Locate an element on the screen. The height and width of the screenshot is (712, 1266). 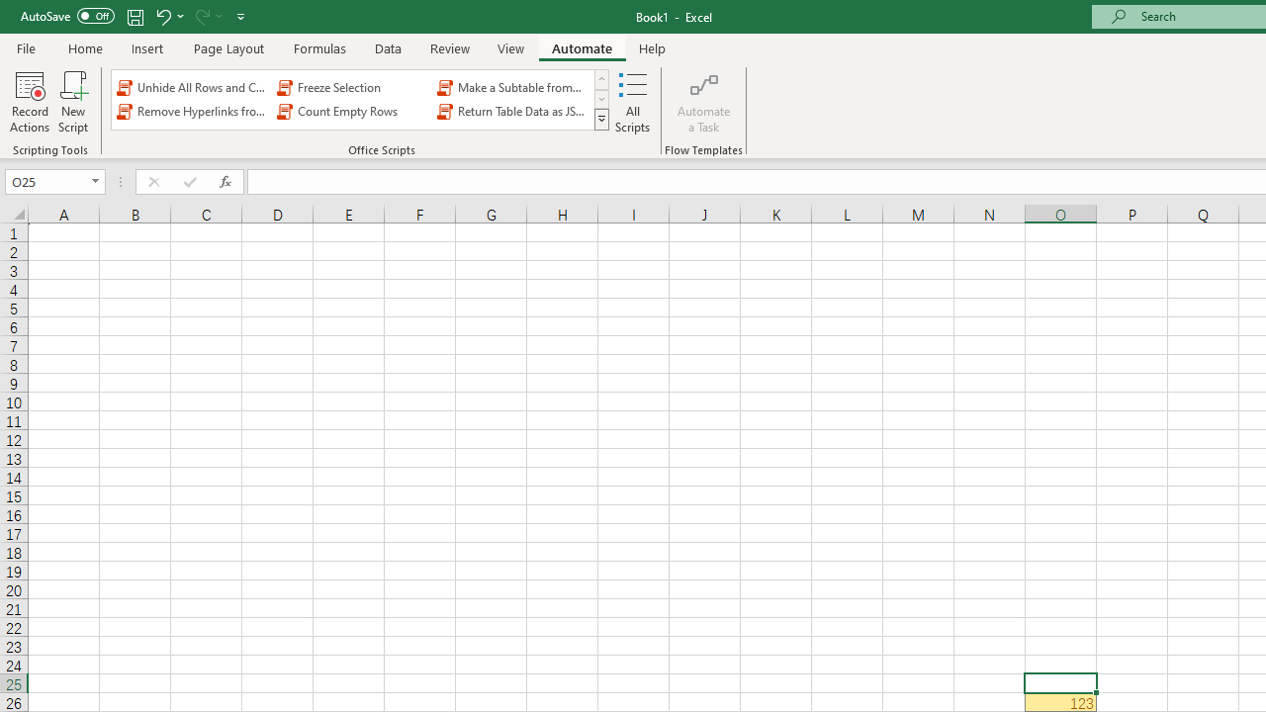
Count Empty Rows is located at coordinates (352, 111).